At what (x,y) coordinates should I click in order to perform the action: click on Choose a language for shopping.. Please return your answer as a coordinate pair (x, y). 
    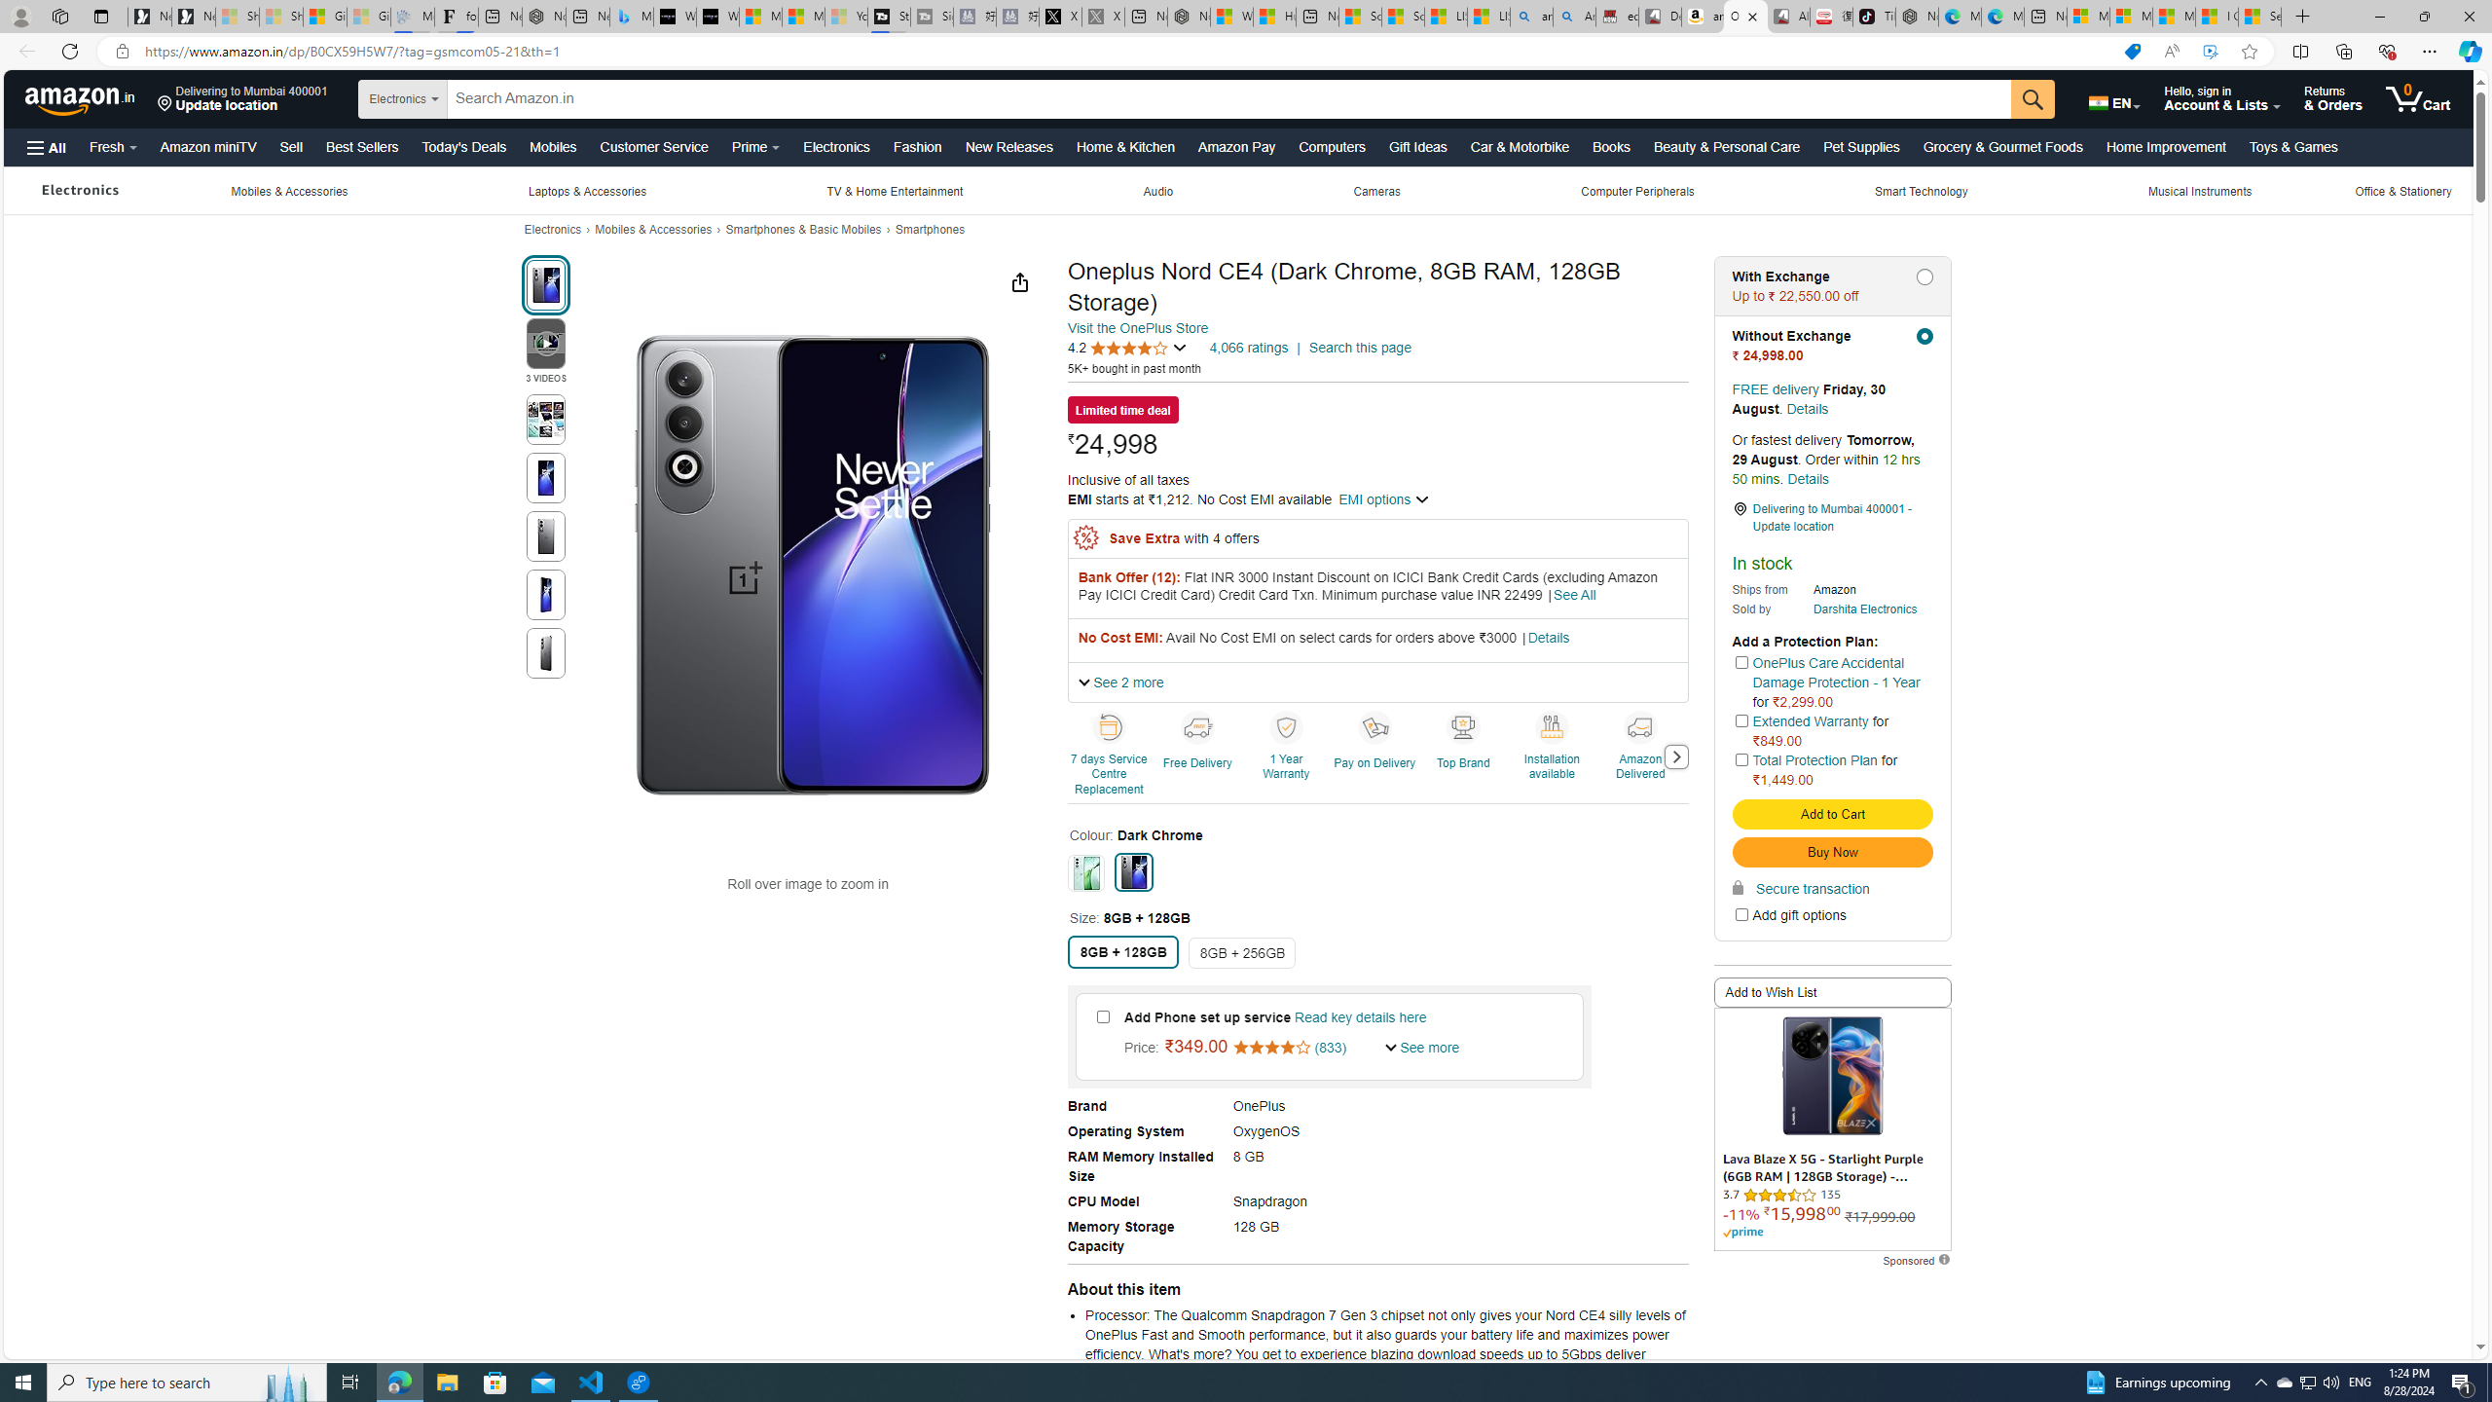
    Looking at the image, I should click on (2114, 98).